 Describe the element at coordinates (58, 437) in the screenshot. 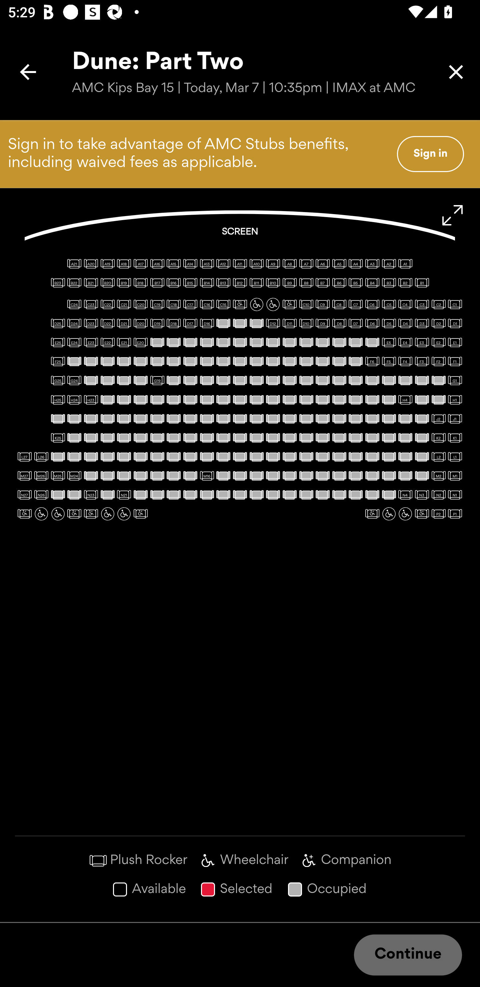

I see `K25, Regular seat, available` at that location.